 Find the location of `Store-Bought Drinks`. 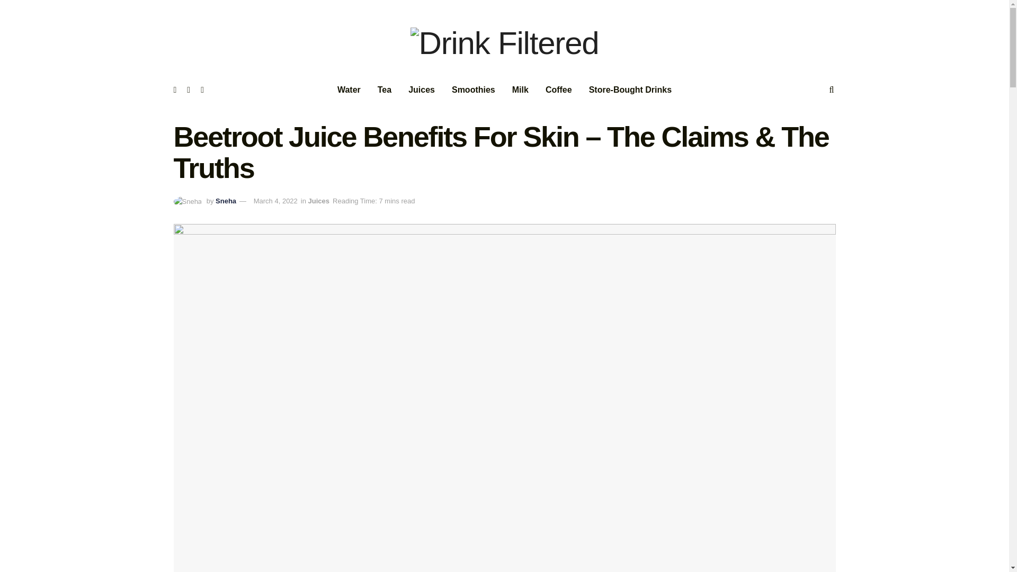

Store-Bought Drinks is located at coordinates (630, 90).